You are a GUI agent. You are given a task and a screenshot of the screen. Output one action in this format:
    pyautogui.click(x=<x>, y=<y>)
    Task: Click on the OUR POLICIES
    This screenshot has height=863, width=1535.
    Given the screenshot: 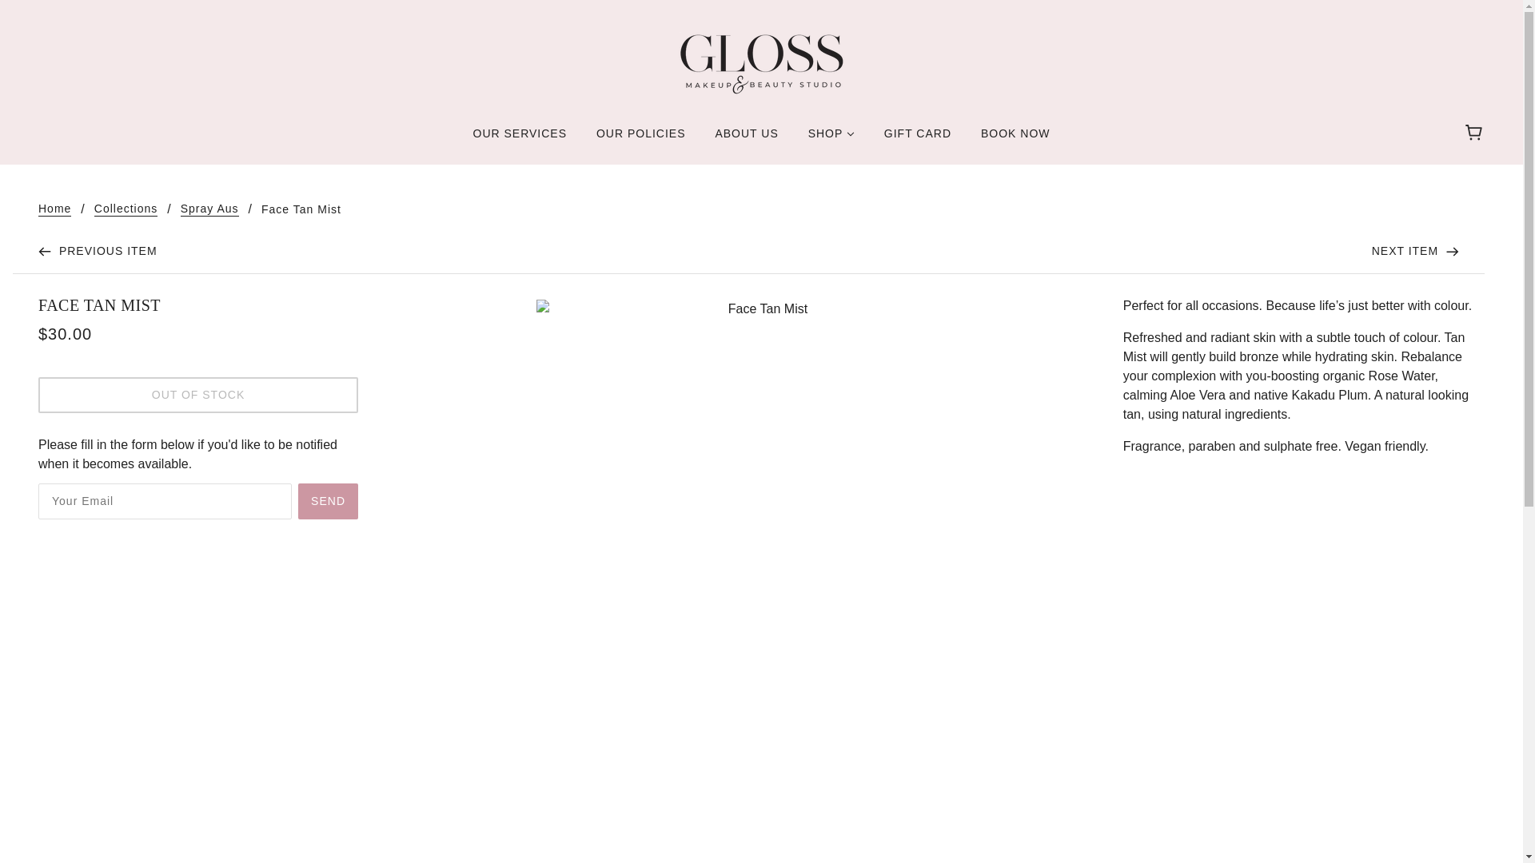 What is the action you would take?
    pyautogui.click(x=640, y=139)
    